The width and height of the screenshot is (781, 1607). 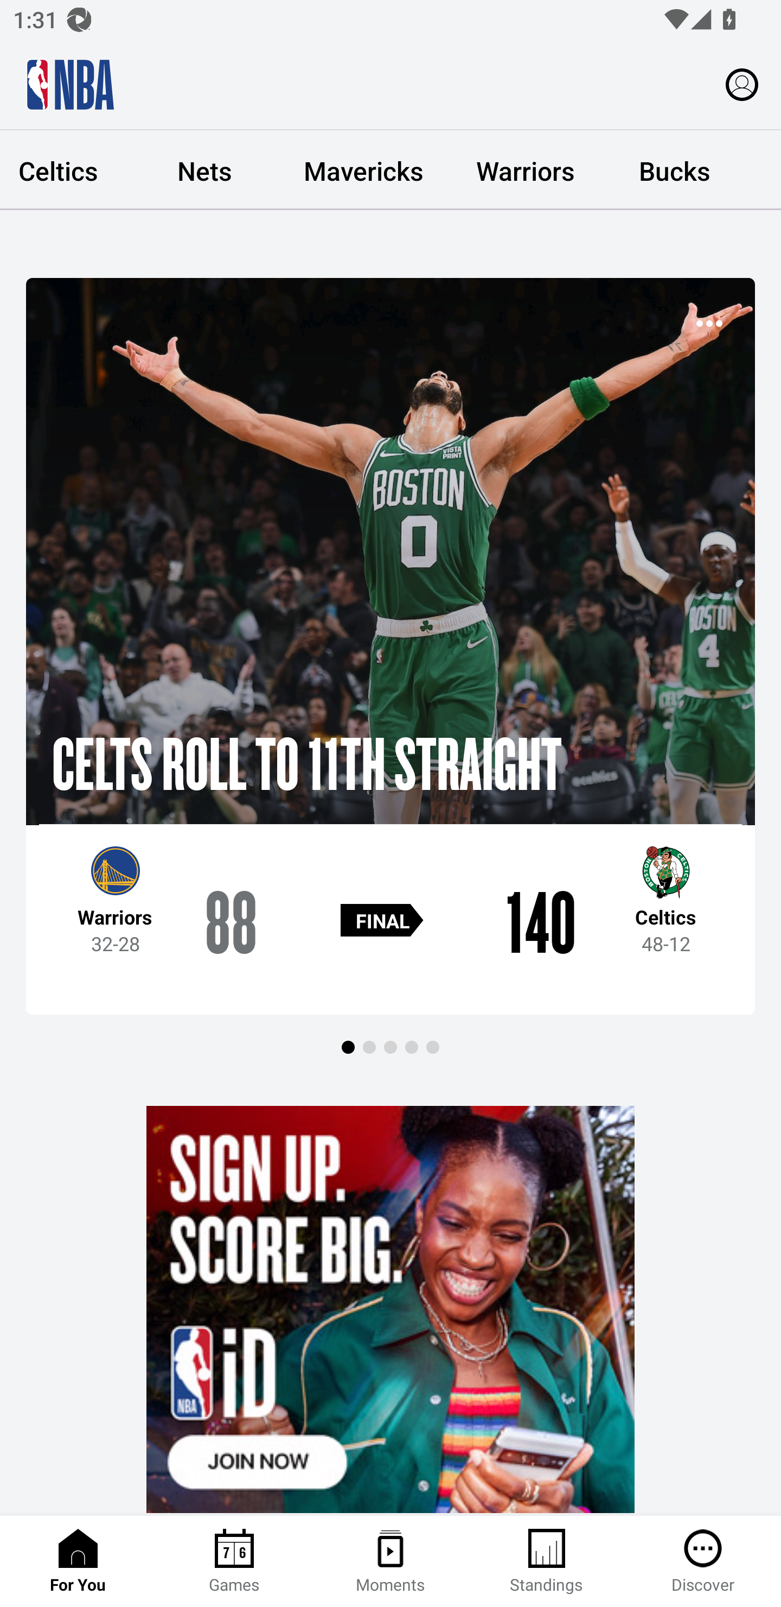 What do you see at coordinates (390, 1561) in the screenshot?
I see `Moments` at bounding box center [390, 1561].